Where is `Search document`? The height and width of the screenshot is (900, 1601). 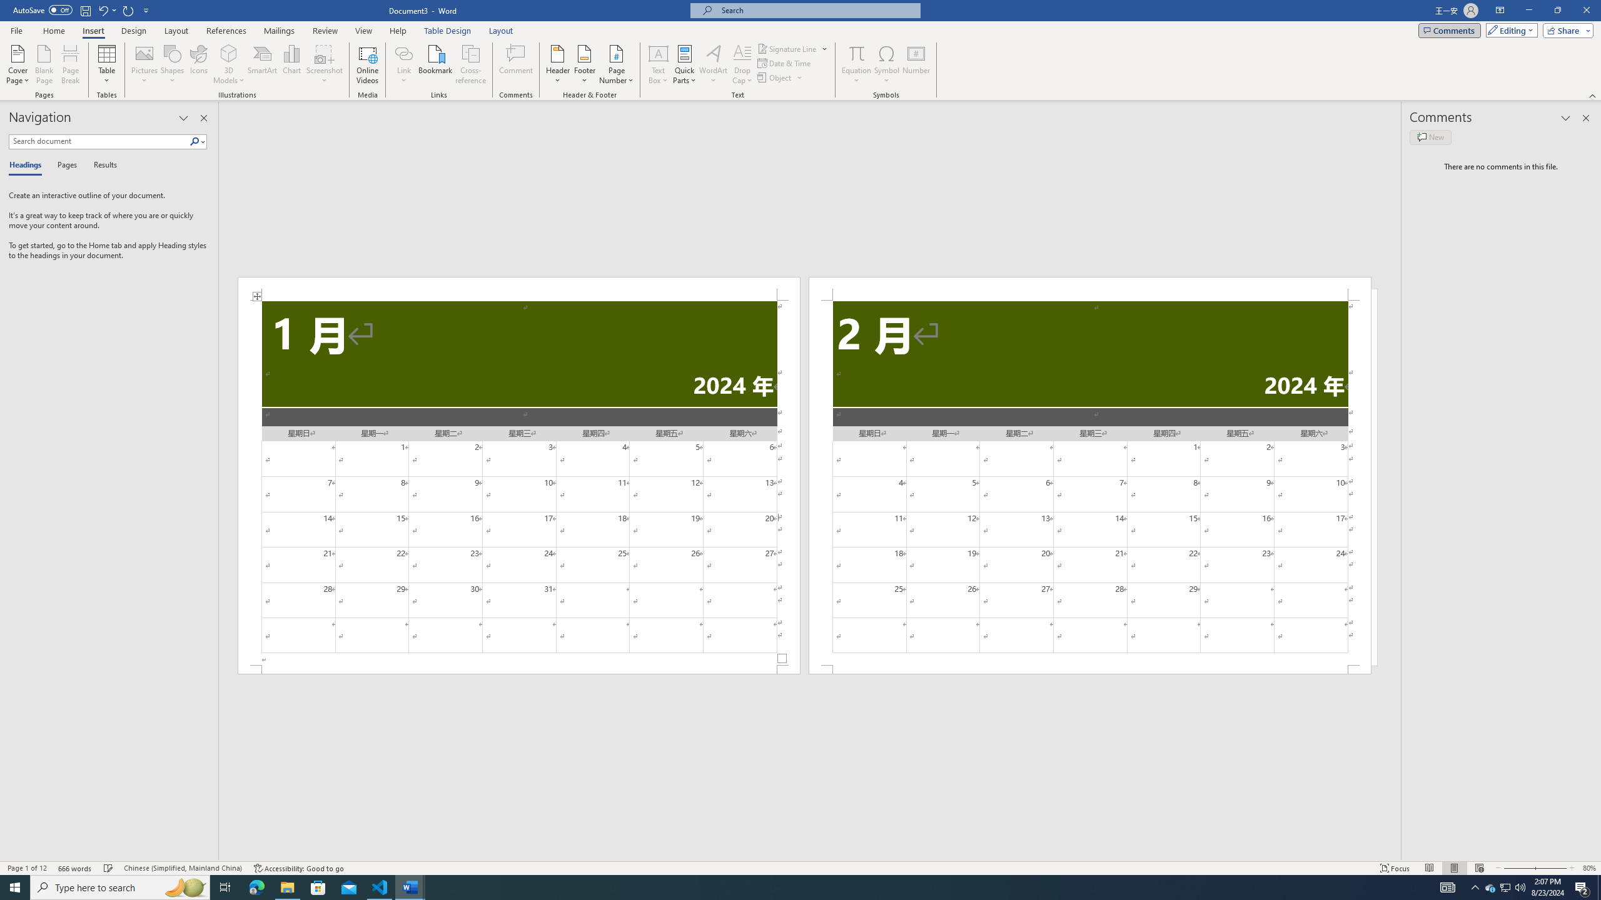
Search document is located at coordinates (99, 141).